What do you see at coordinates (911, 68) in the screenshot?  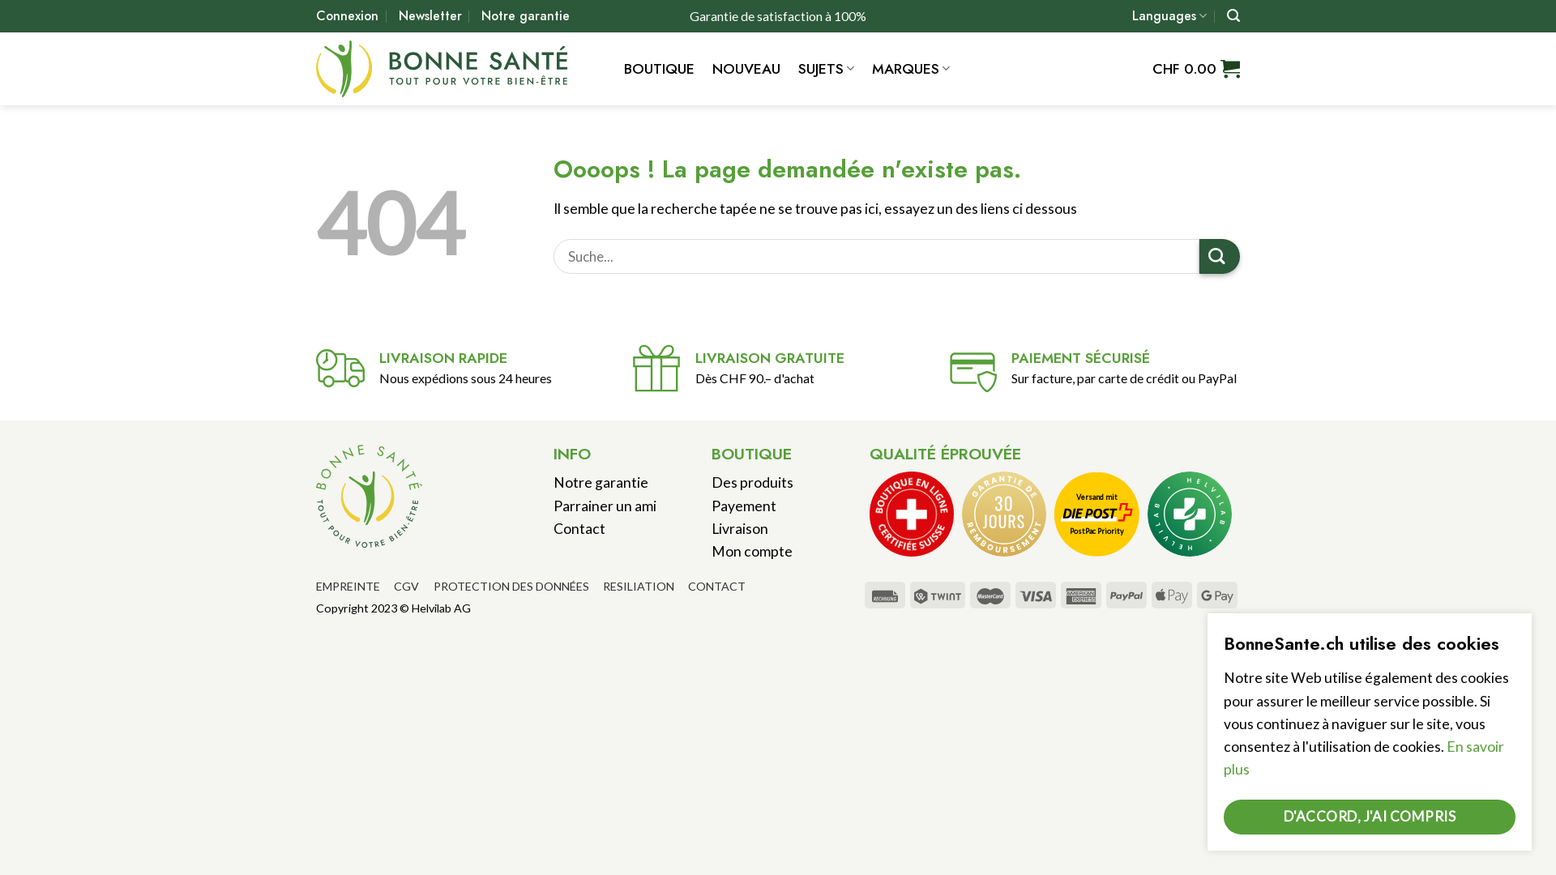 I see `MARQUES` at bounding box center [911, 68].